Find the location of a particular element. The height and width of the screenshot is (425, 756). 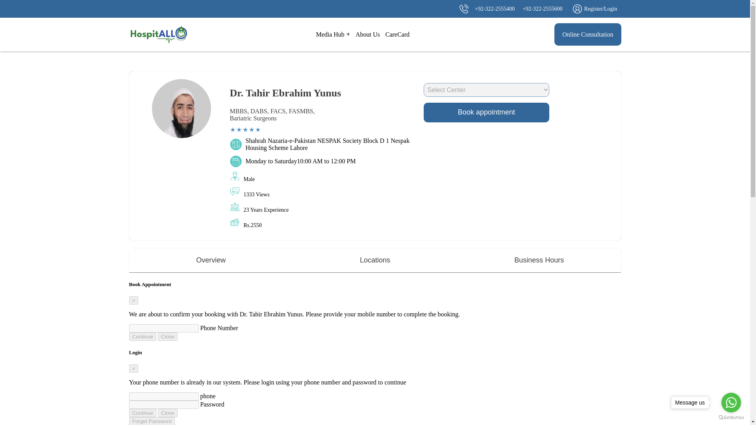

About Us is located at coordinates (368, 34).